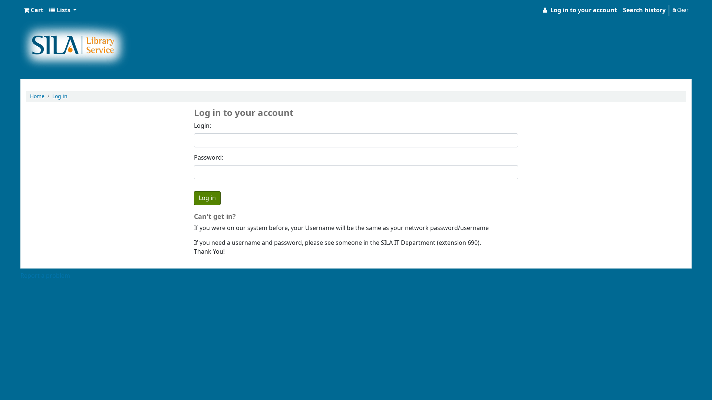 Image resolution: width=712 pixels, height=400 pixels. Describe the element at coordinates (645, 10) in the screenshot. I see `Search history` at that location.